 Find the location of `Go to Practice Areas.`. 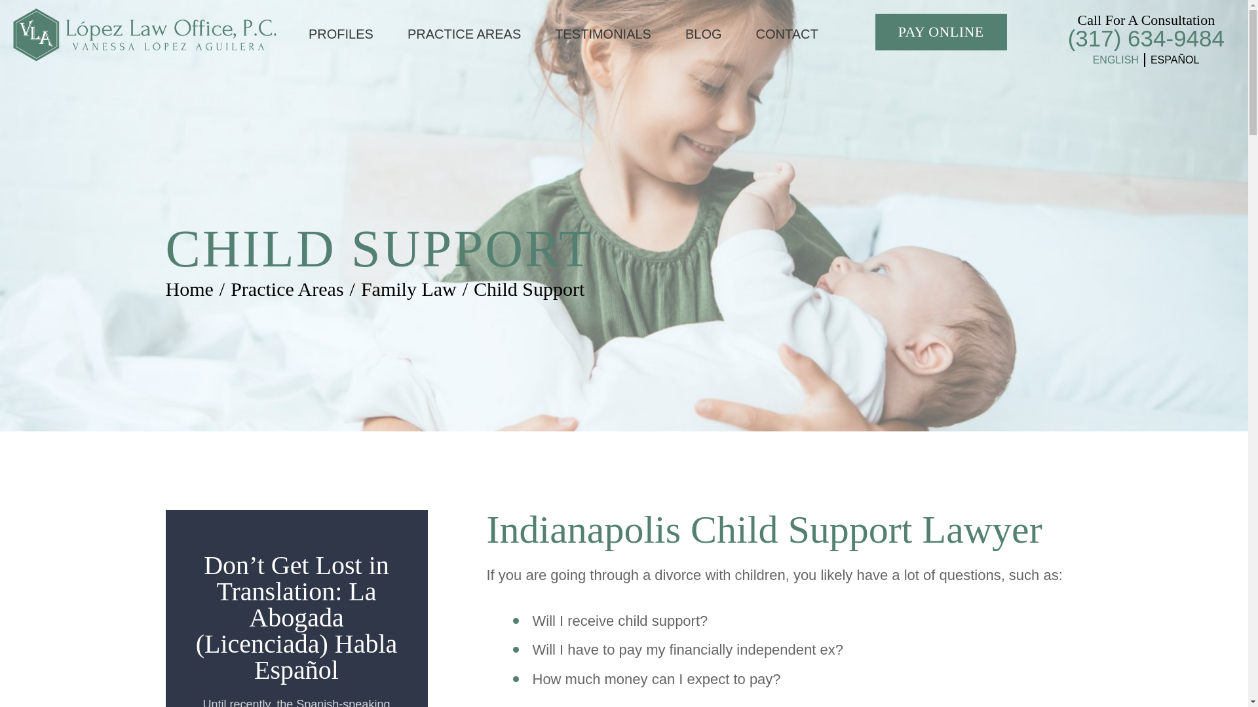

Go to Practice Areas. is located at coordinates (287, 289).